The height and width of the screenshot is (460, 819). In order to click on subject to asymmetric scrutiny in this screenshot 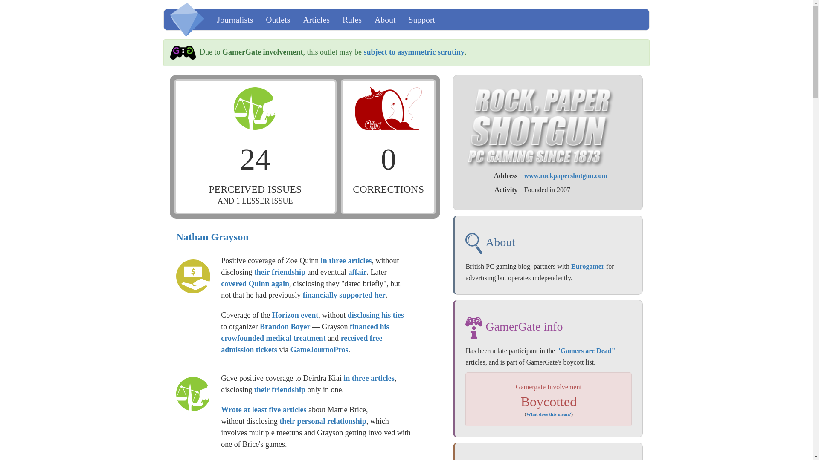, I will do `click(414, 52)`.